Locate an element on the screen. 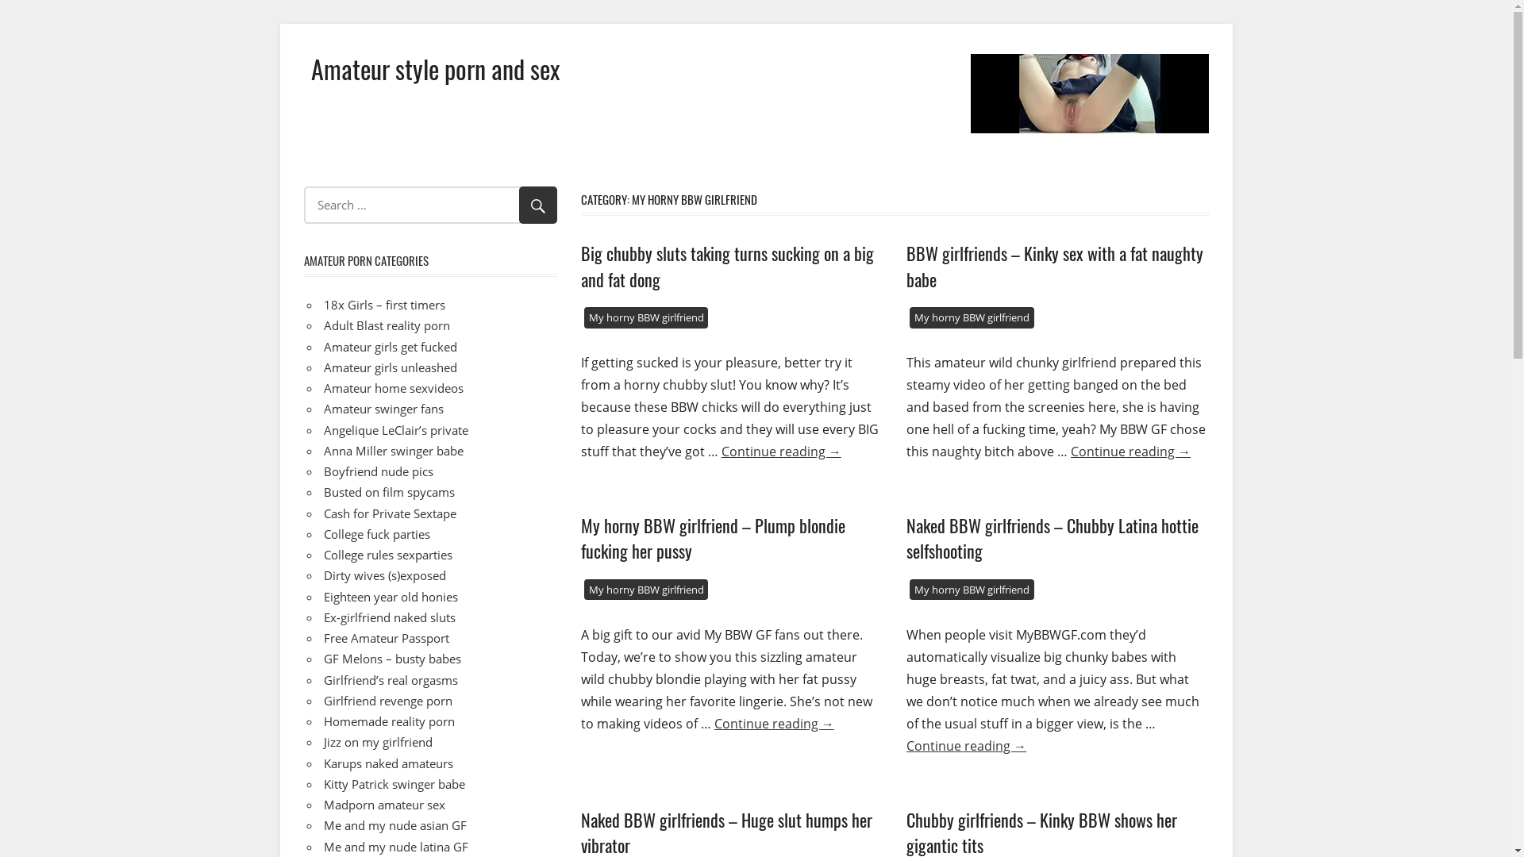 The width and height of the screenshot is (1524, 857). Homemade reality porn is located at coordinates (389, 721).